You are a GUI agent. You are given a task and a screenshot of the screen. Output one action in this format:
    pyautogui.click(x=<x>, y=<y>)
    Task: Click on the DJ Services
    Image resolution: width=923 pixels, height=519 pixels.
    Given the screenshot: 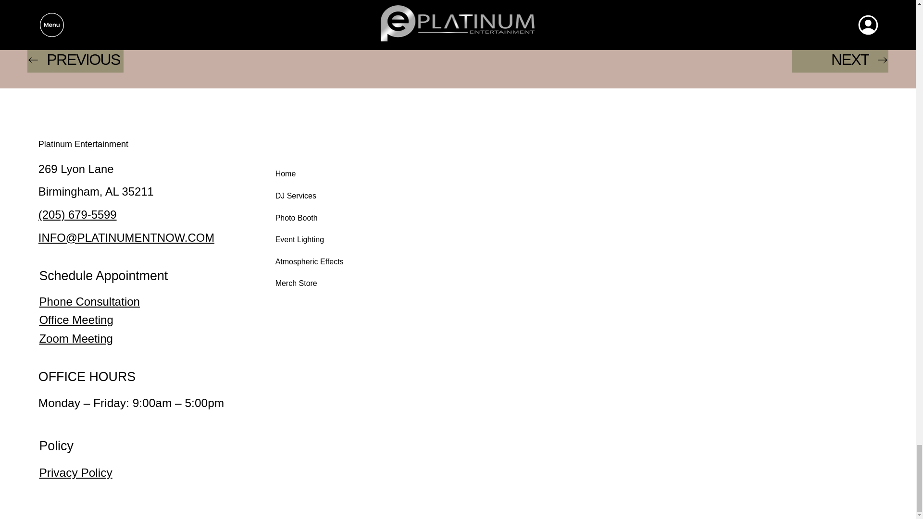 What is the action you would take?
    pyautogui.click(x=312, y=196)
    